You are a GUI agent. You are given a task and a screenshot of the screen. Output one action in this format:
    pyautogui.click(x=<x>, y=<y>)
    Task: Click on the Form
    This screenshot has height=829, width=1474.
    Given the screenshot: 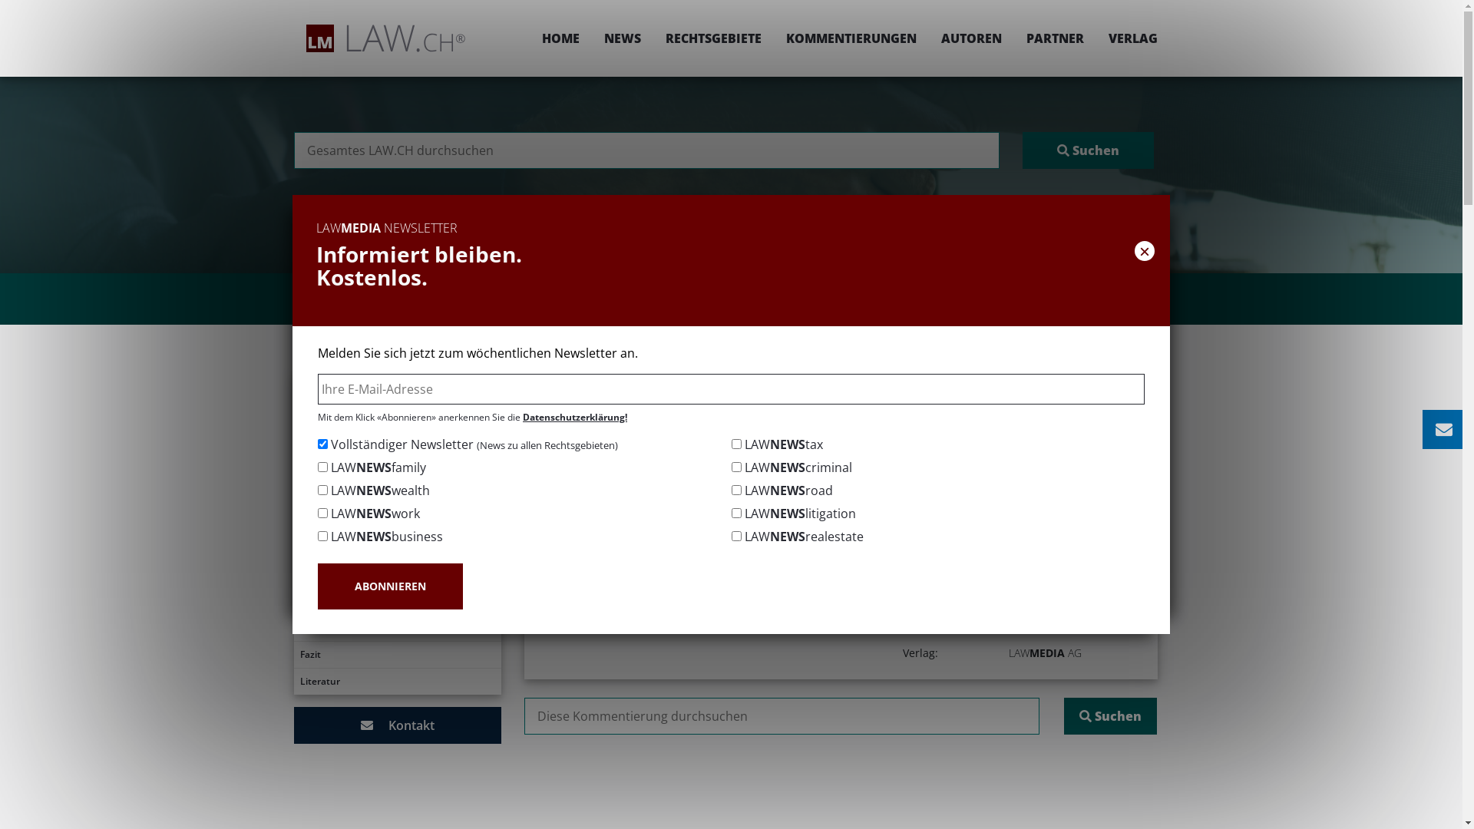 What is the action you would take?
    pyautogui.click(x=397, y=520)
    